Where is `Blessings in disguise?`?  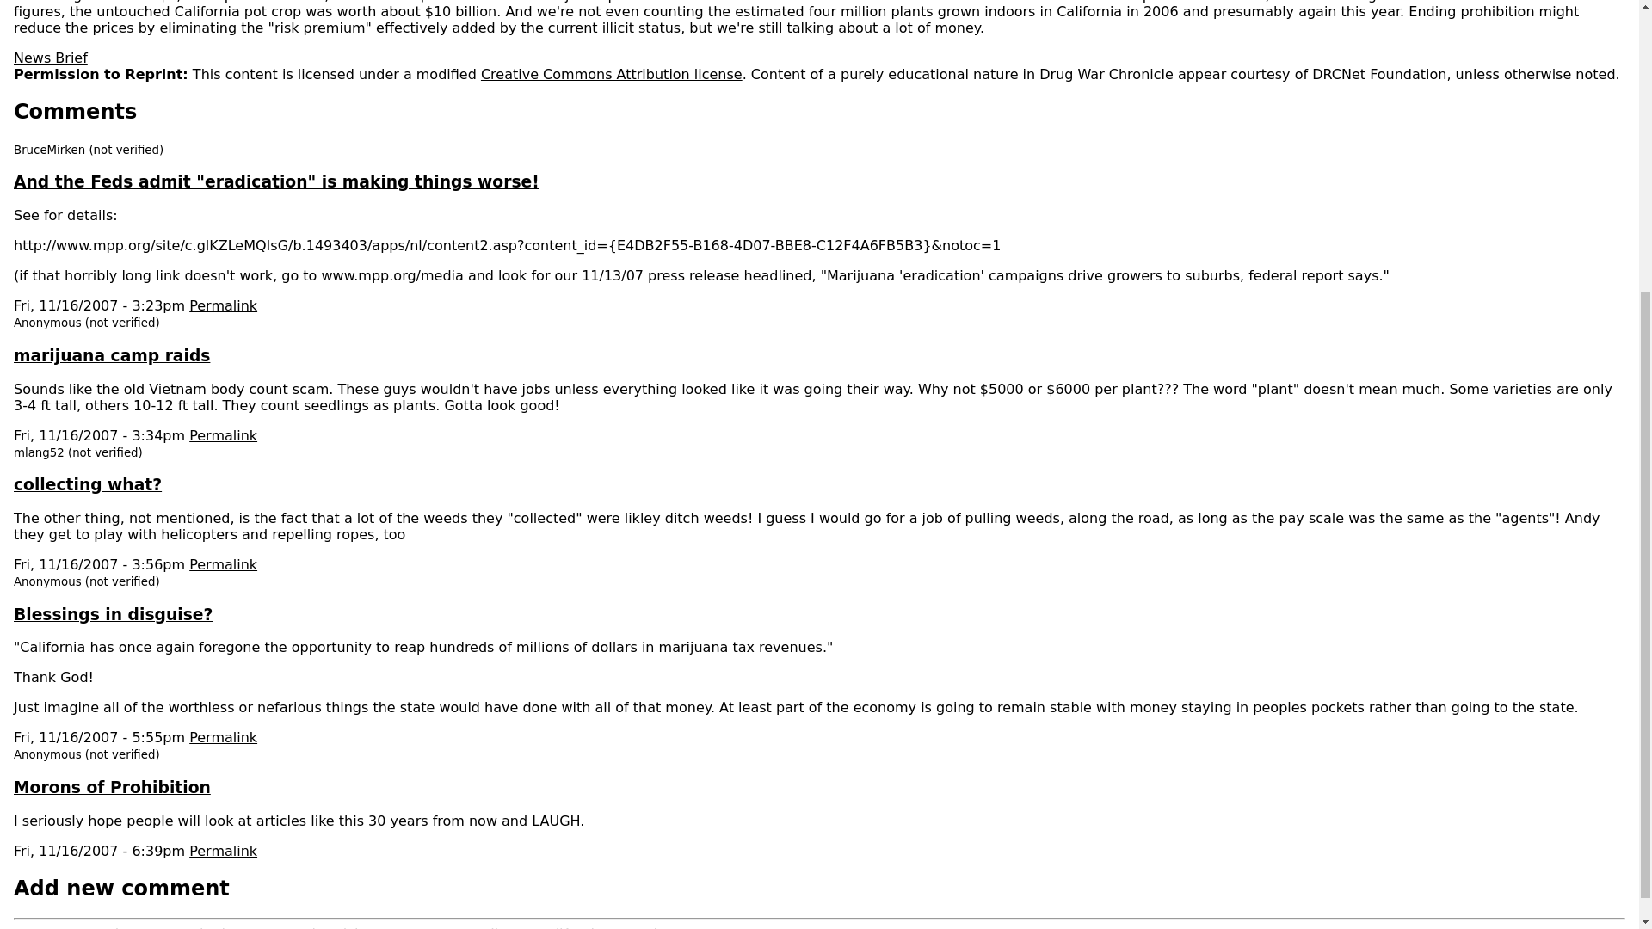 Blessings in disguise? is located at coordinates (113, 614).